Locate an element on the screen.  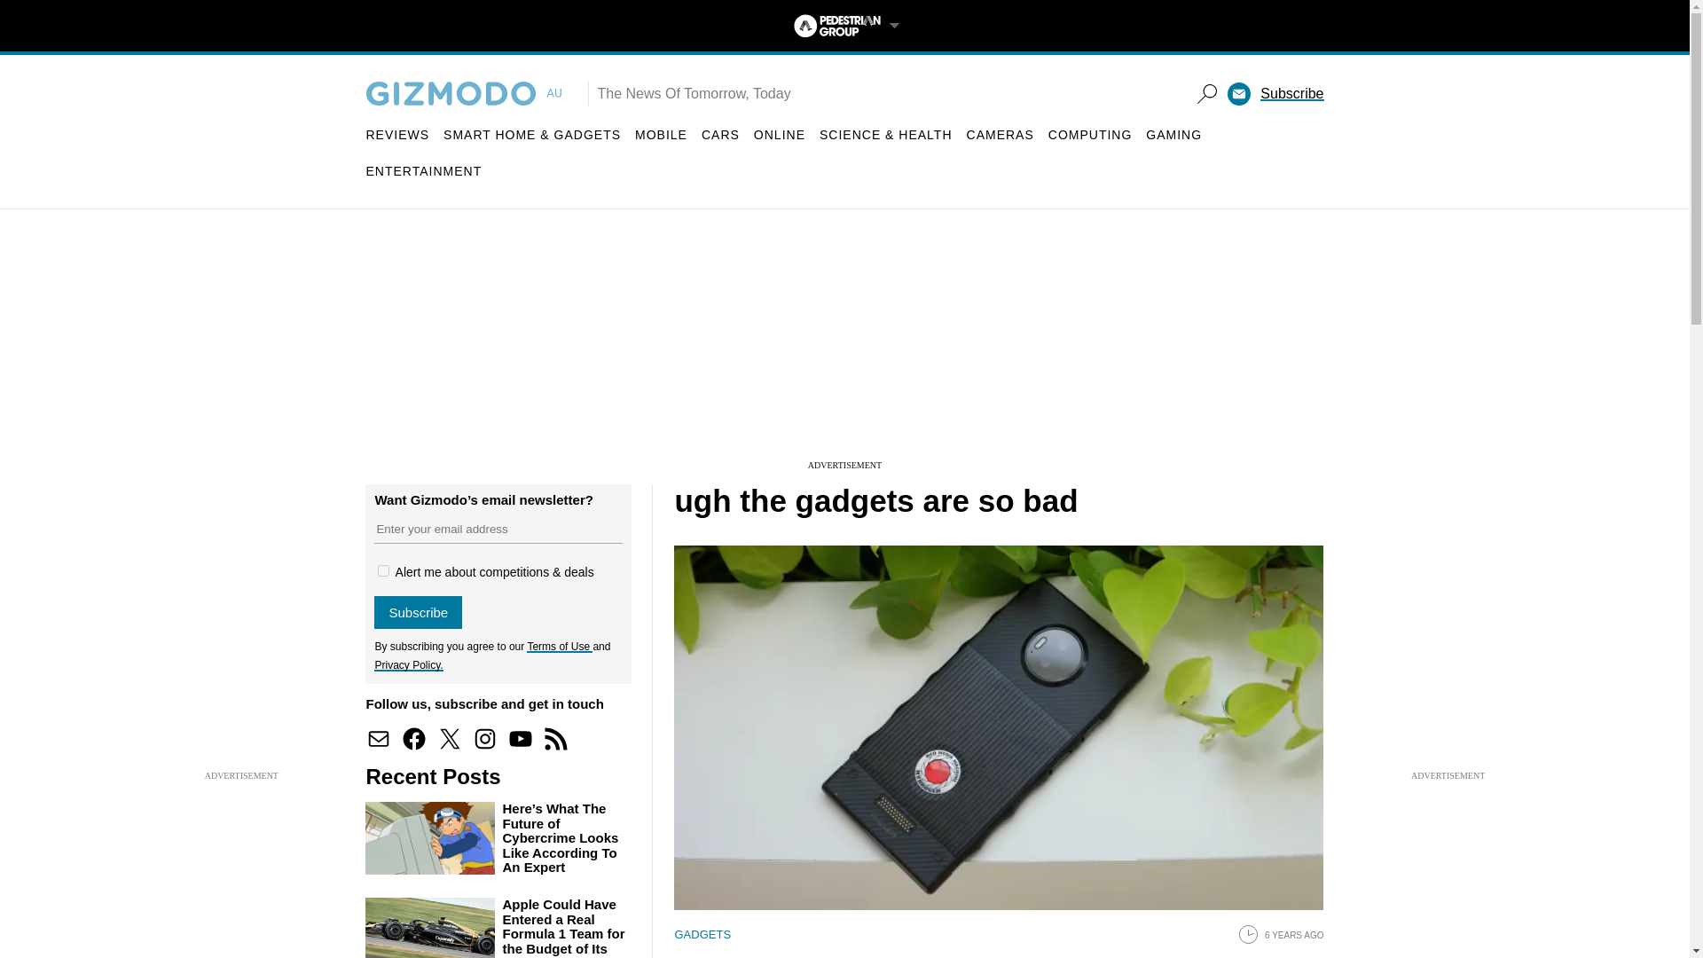
Subscribe is located at coordinates (418, 612).